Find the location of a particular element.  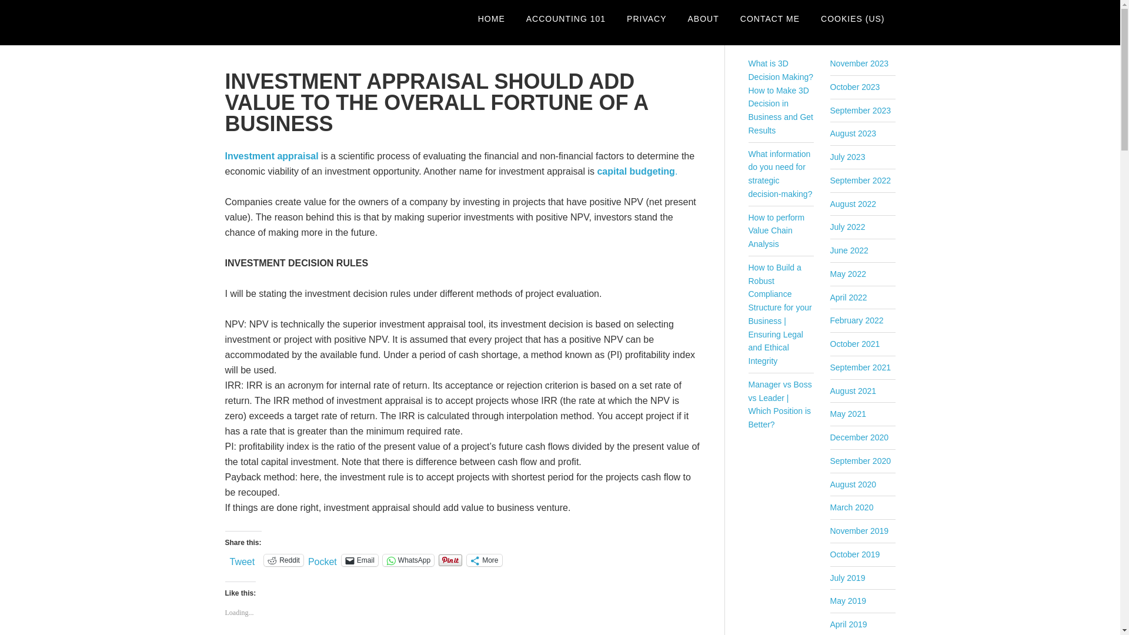

CONTACT ME is located at coordinates (770, 19).